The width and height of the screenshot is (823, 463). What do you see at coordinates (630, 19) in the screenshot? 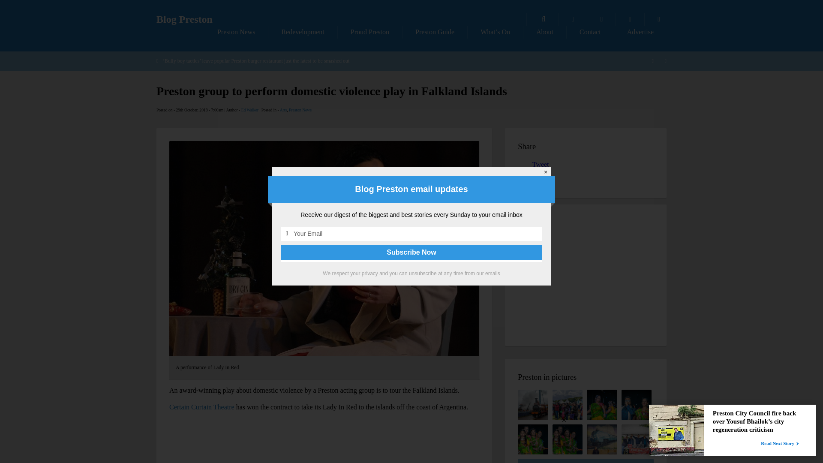
I see `Blog Preston on Twitter` at bounding box center [630, 19].